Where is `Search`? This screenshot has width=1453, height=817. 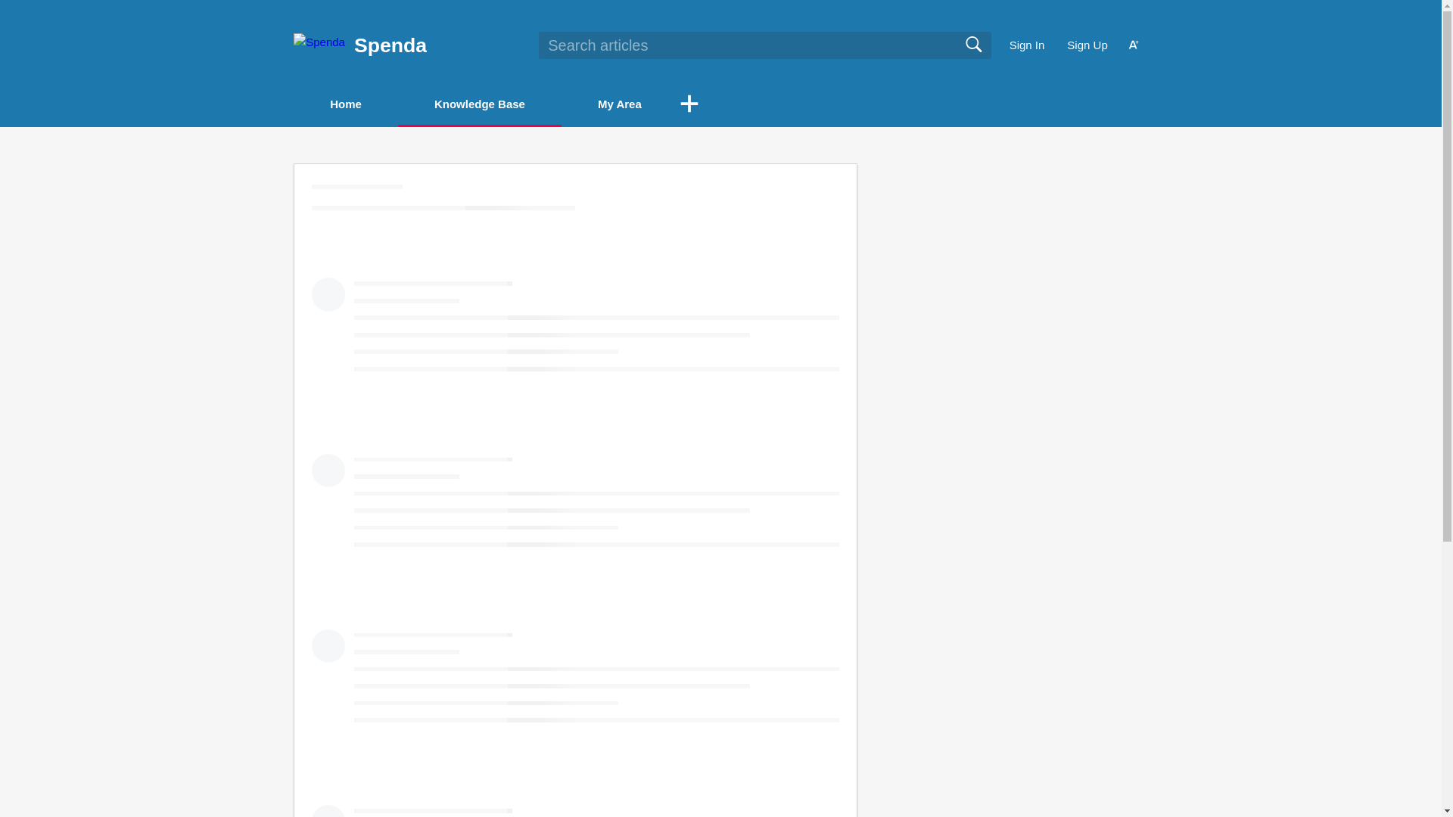 Search is located at coordinates (973, 45).